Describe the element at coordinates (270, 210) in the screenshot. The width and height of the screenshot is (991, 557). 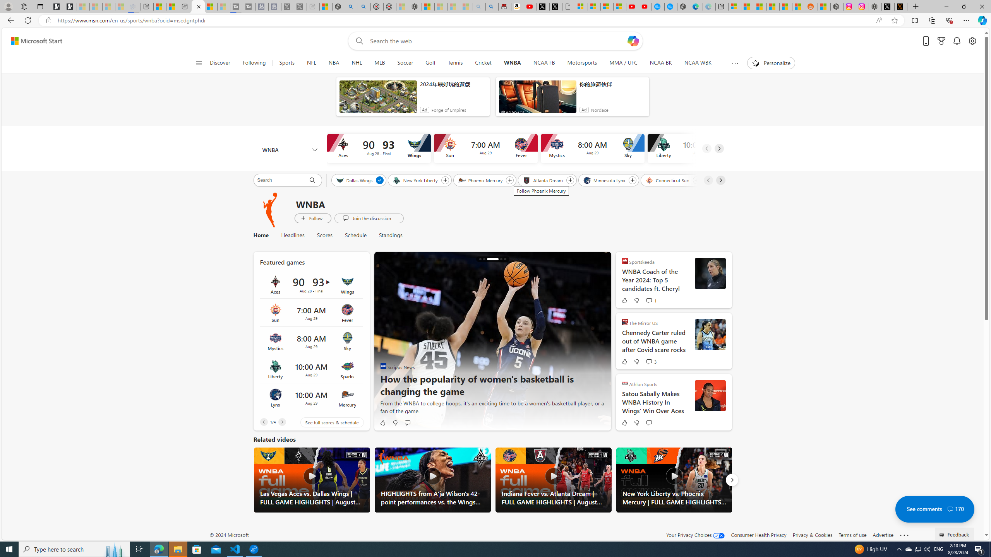
I see `WNBA` at that location.